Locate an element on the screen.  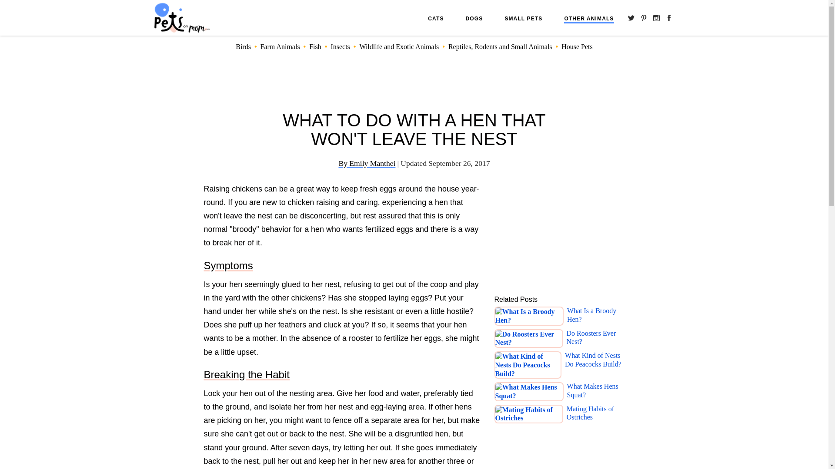
Do Roosters Ever Nest? is located at coordinates (596, 339).